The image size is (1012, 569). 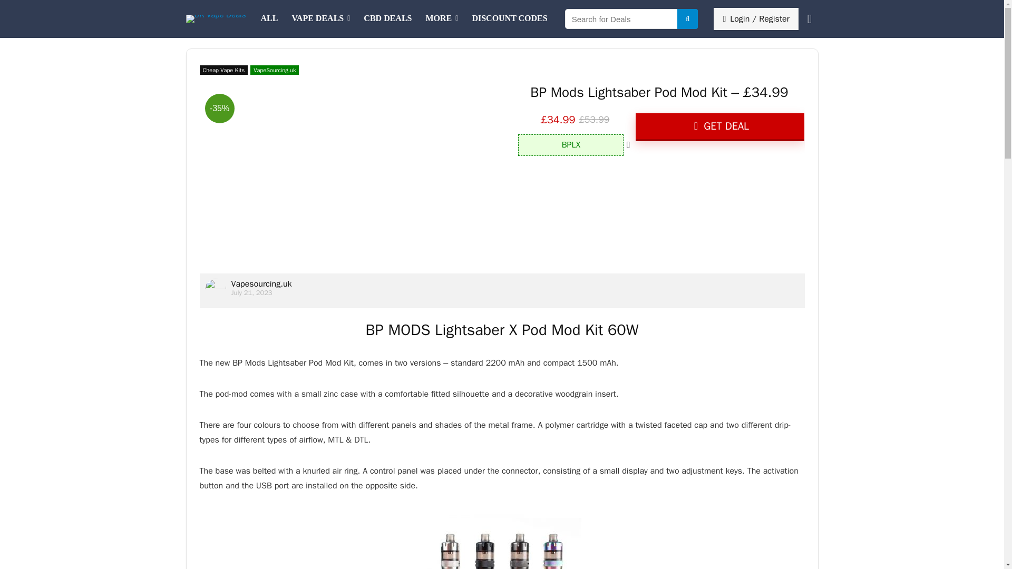 What do you see at coordinates (442, 19) in the screenshot?
I see `MORE` at bounding box center [442, 19].